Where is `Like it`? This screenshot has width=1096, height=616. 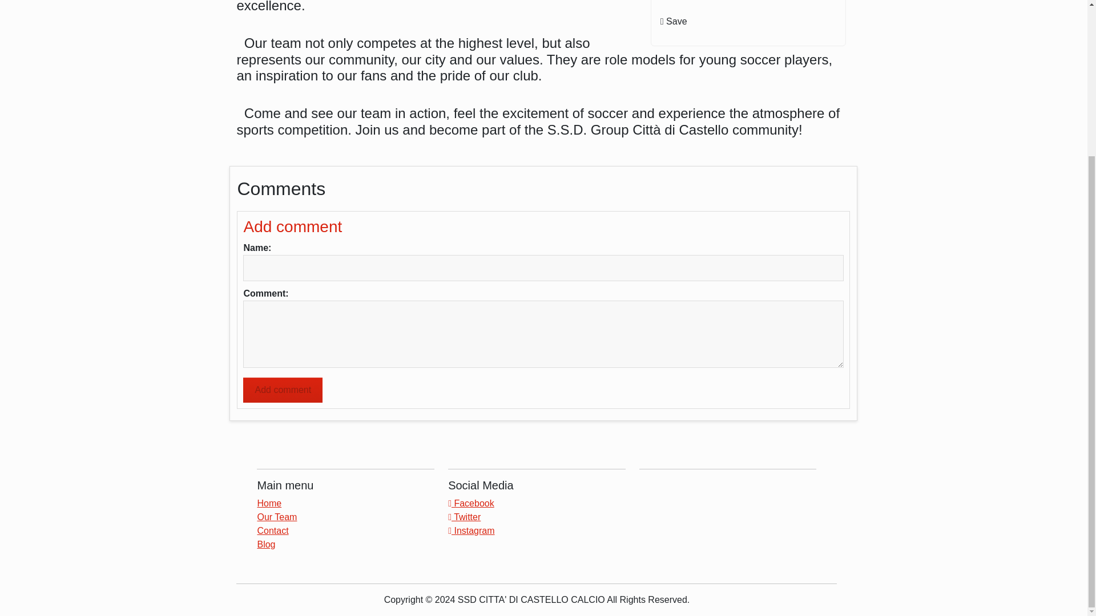
Like it is located at coordinates (749, 3).